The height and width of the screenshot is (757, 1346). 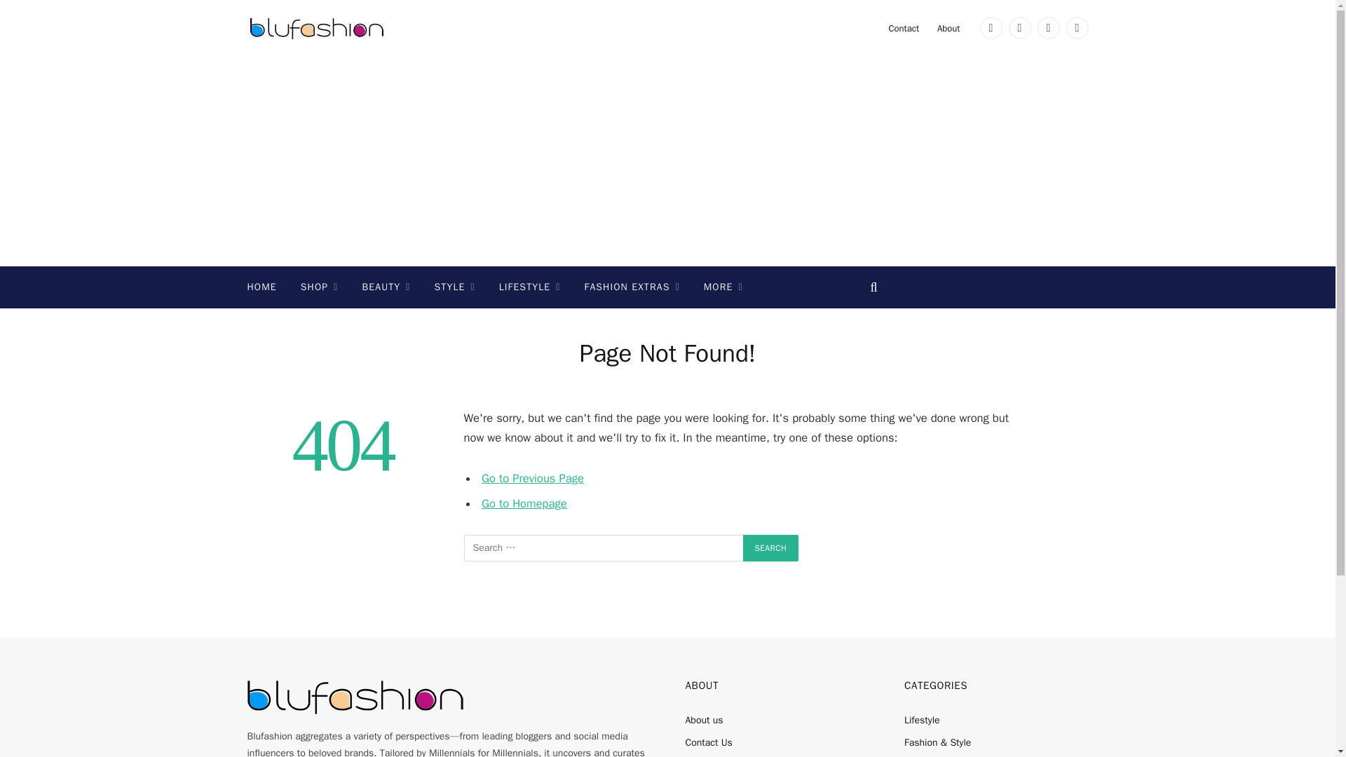 I want to click on Search, so click(x=771, y=548).